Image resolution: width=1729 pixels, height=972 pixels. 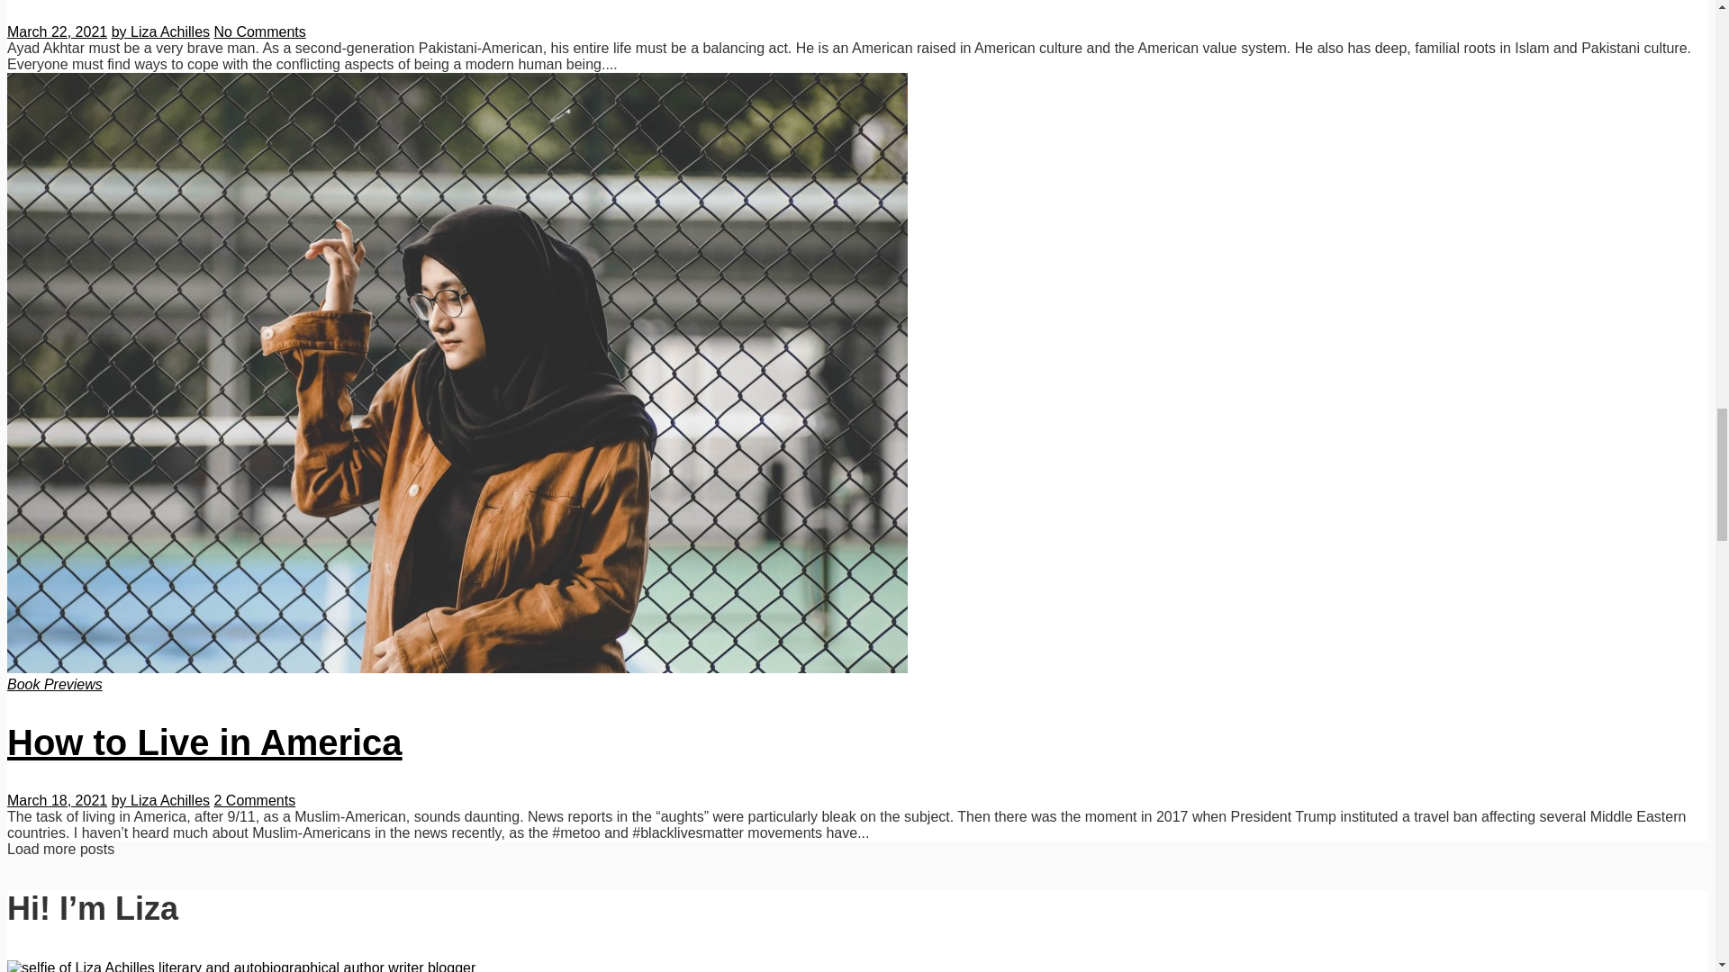 I want to click on Hi! I'm Liza, so click(x=241, y=967).